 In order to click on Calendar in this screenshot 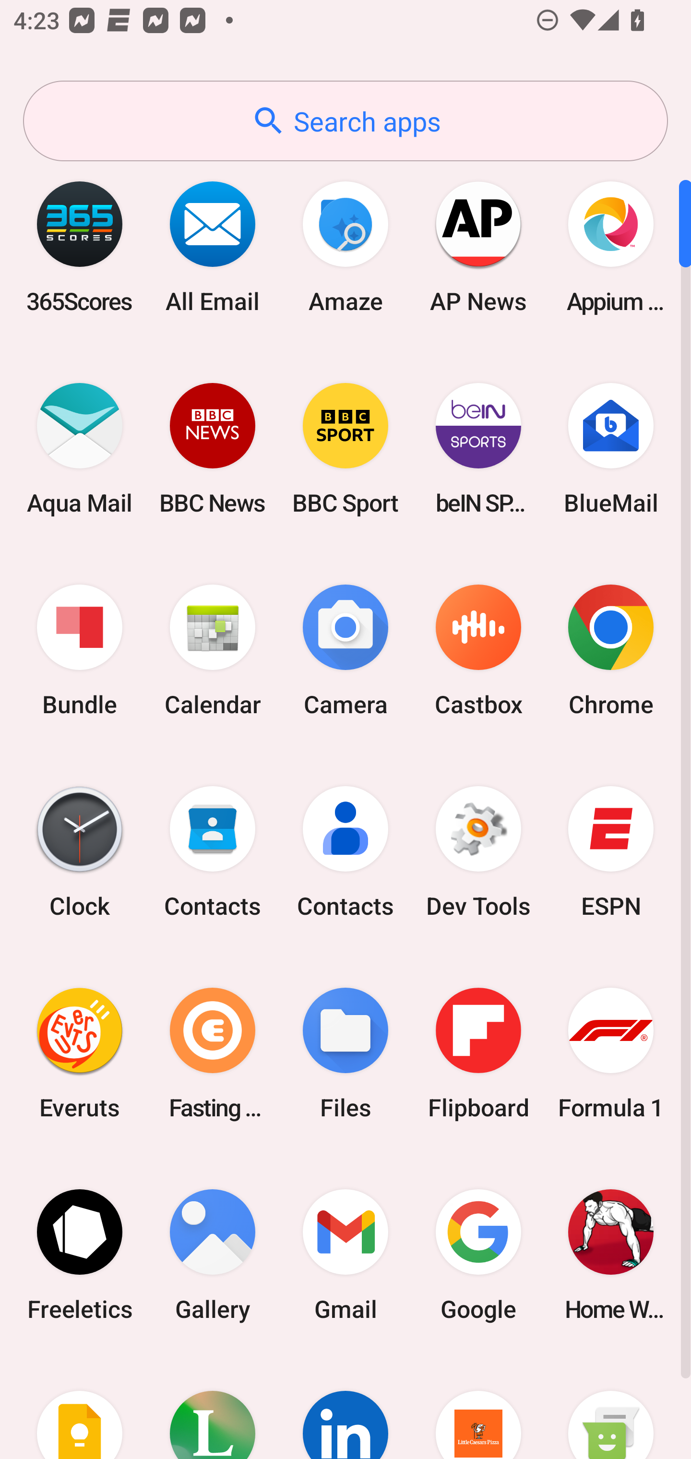, I will do `click(213, 651)`.